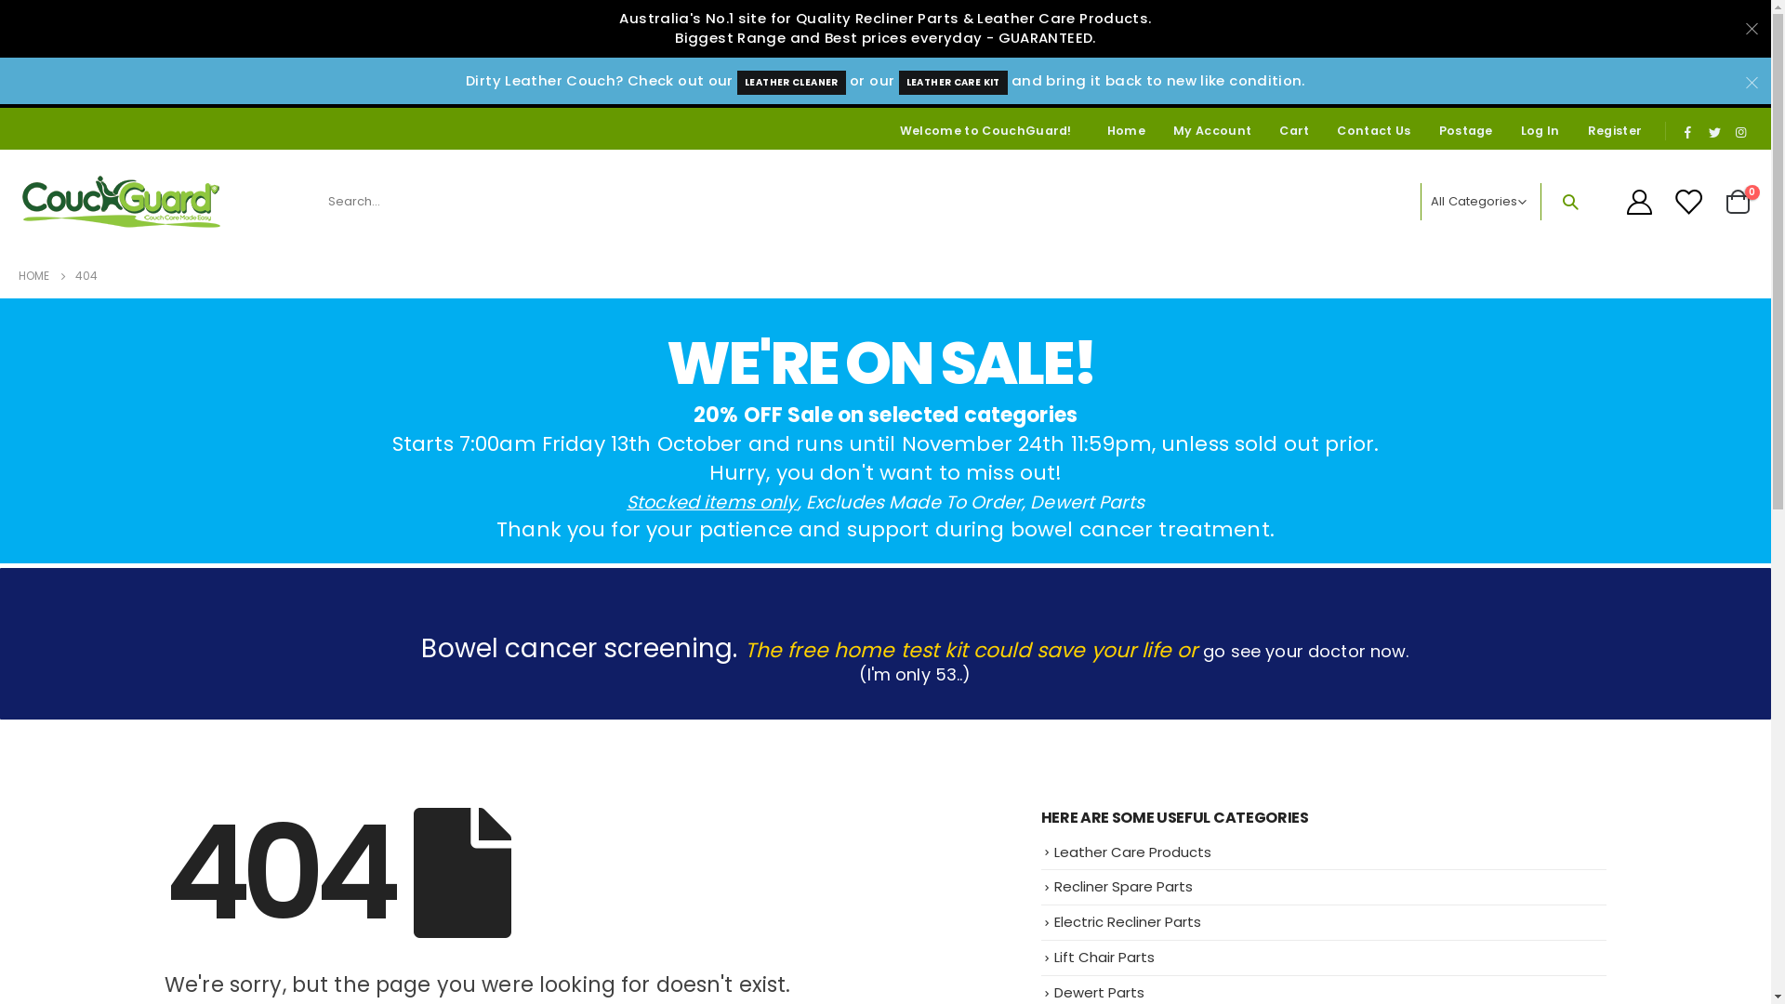  I want to click on HOME, so click(33, 276).